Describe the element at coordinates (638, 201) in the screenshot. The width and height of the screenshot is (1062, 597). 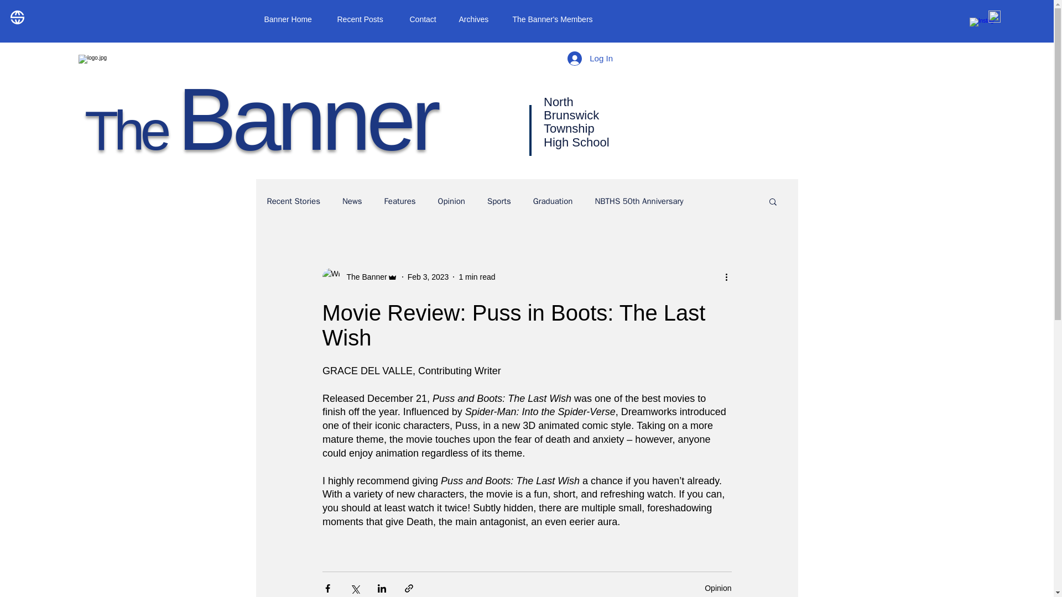
I see `NBTHS 50th Anniversary` at that location.